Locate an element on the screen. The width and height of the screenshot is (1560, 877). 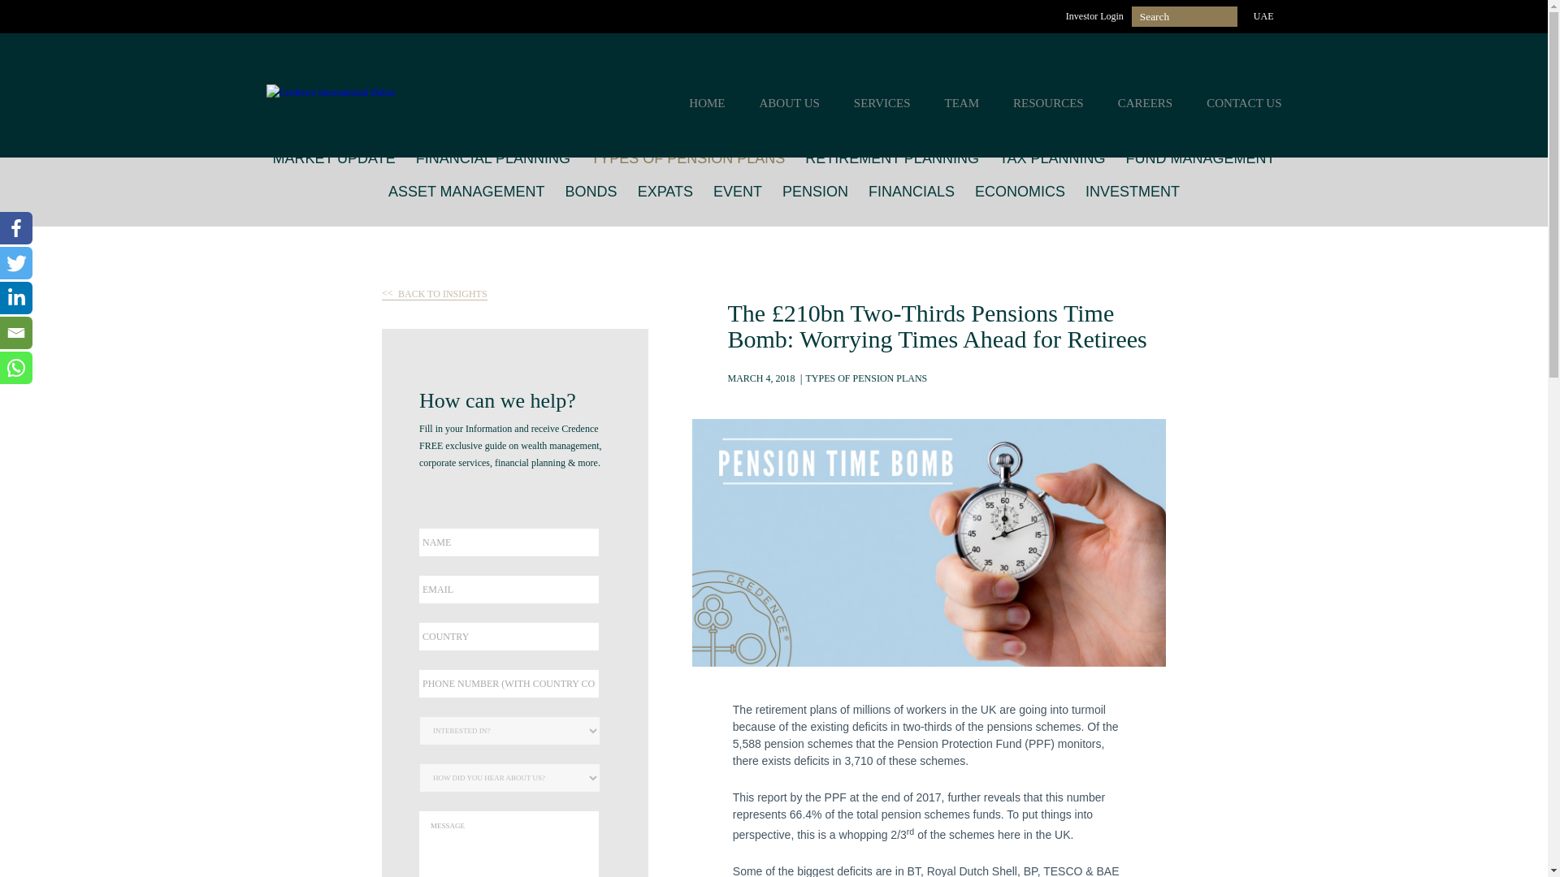
SERVICES is located at coordinates (882, 103).